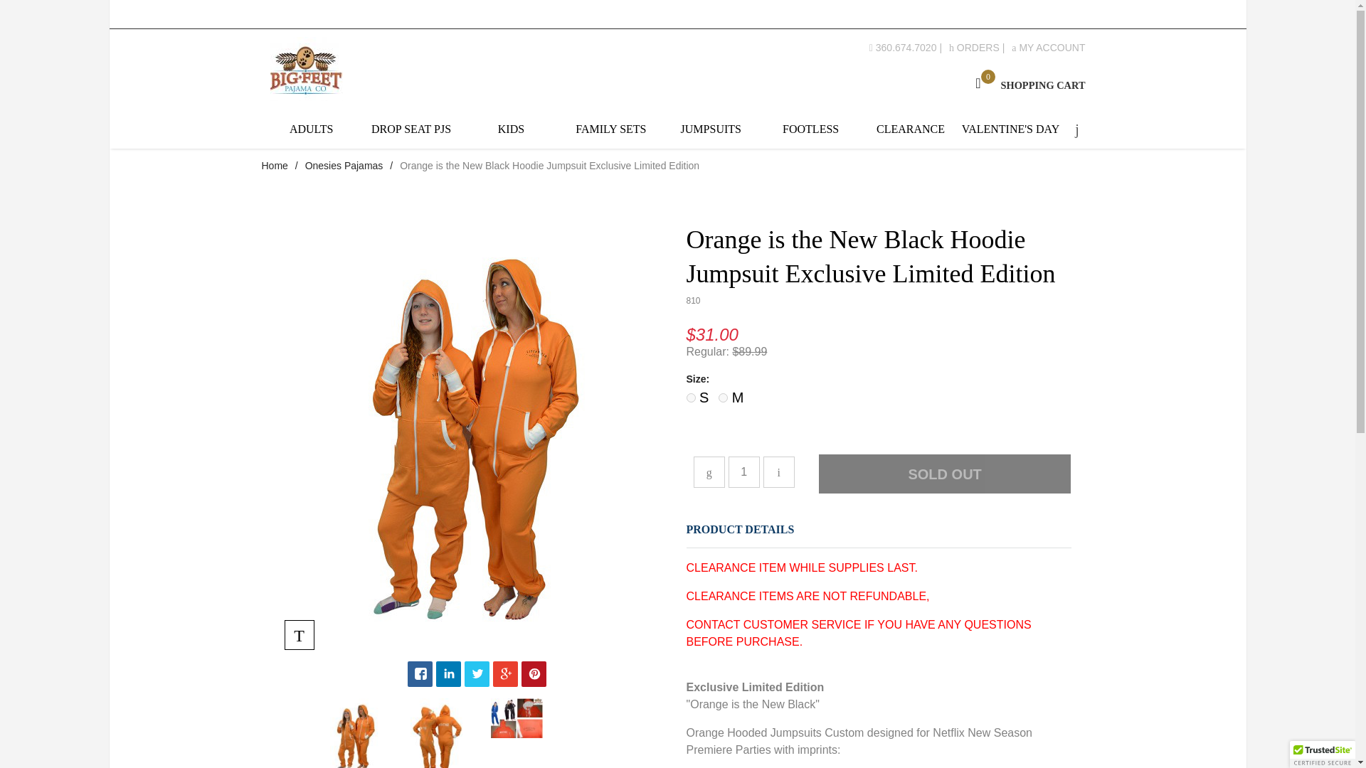 This screenshot has width=1366, height=768. I want to click on FOOTLESS, so click(275, 165).